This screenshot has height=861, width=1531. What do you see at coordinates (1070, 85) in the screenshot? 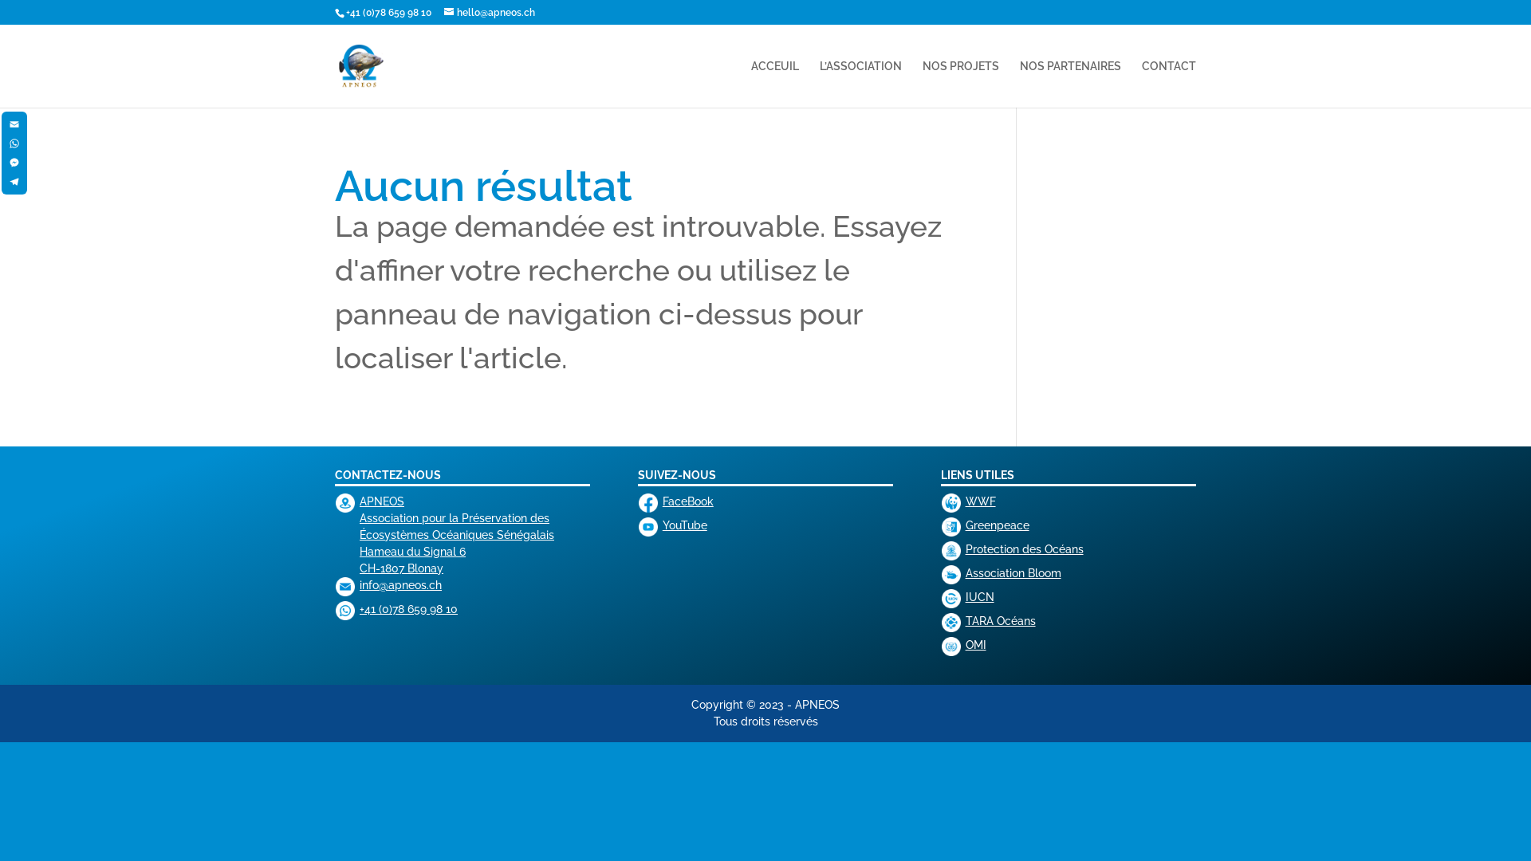
I see `NOS PARTENAIRES` at bounding box center [1070, 85].